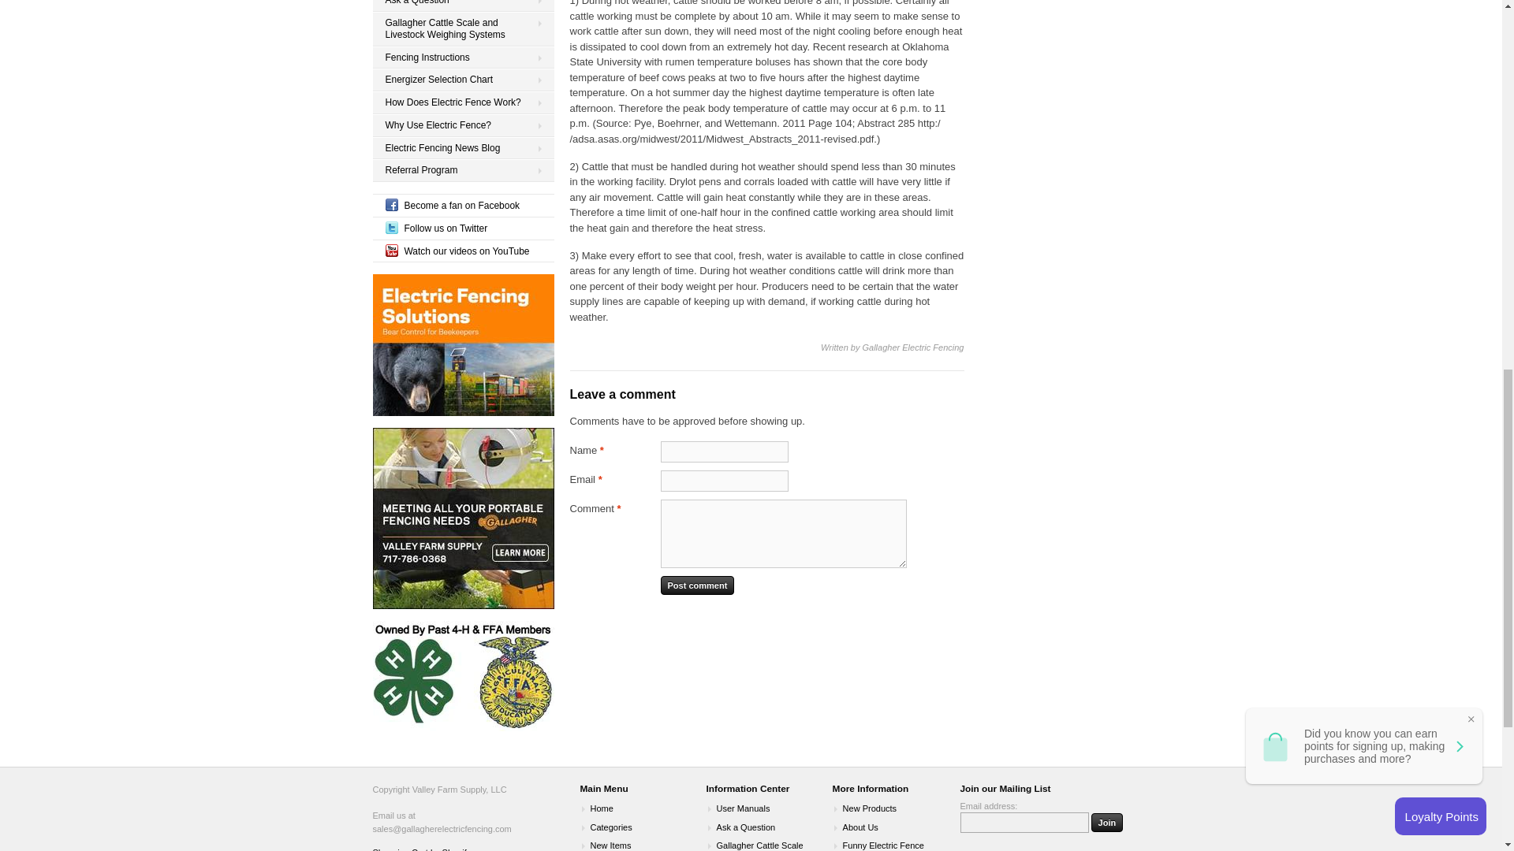 The width and height of the screenshot is (1514, 851). I want to click on Join, so click(1107, 823).